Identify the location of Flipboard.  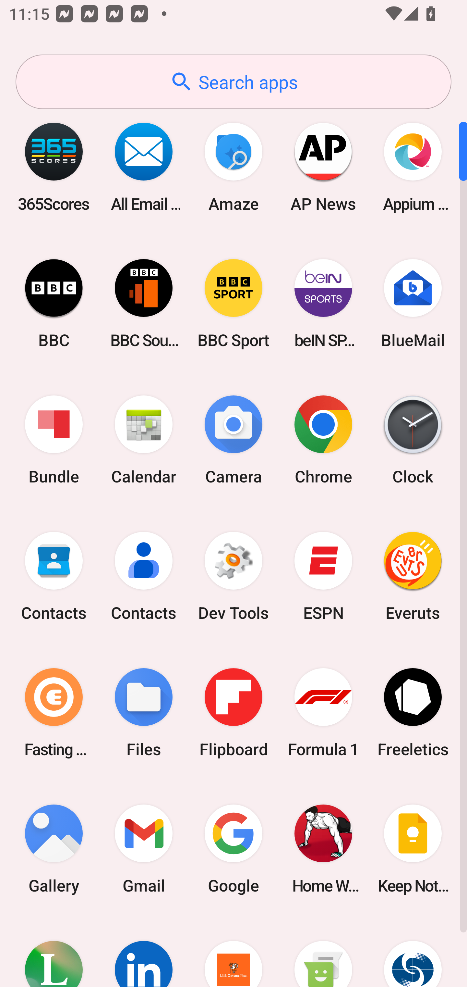
(233, 712).